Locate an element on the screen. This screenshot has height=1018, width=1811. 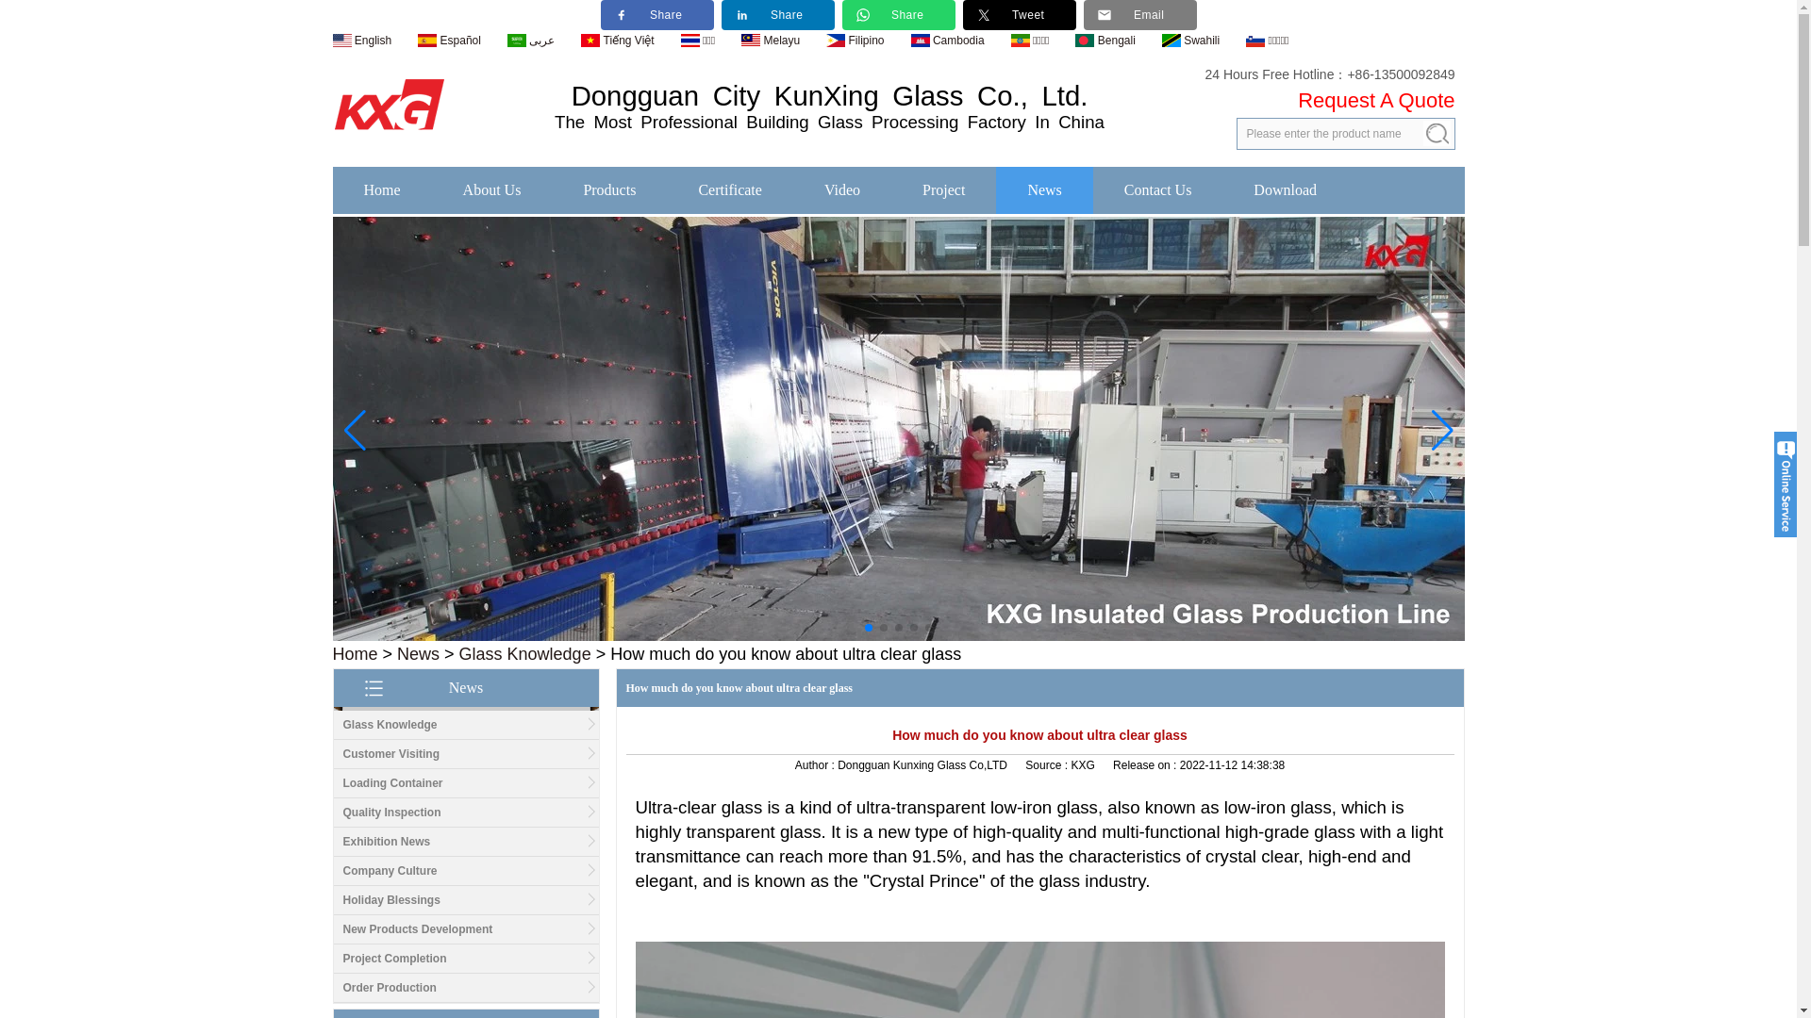
News is located at coordinates (418, 654).